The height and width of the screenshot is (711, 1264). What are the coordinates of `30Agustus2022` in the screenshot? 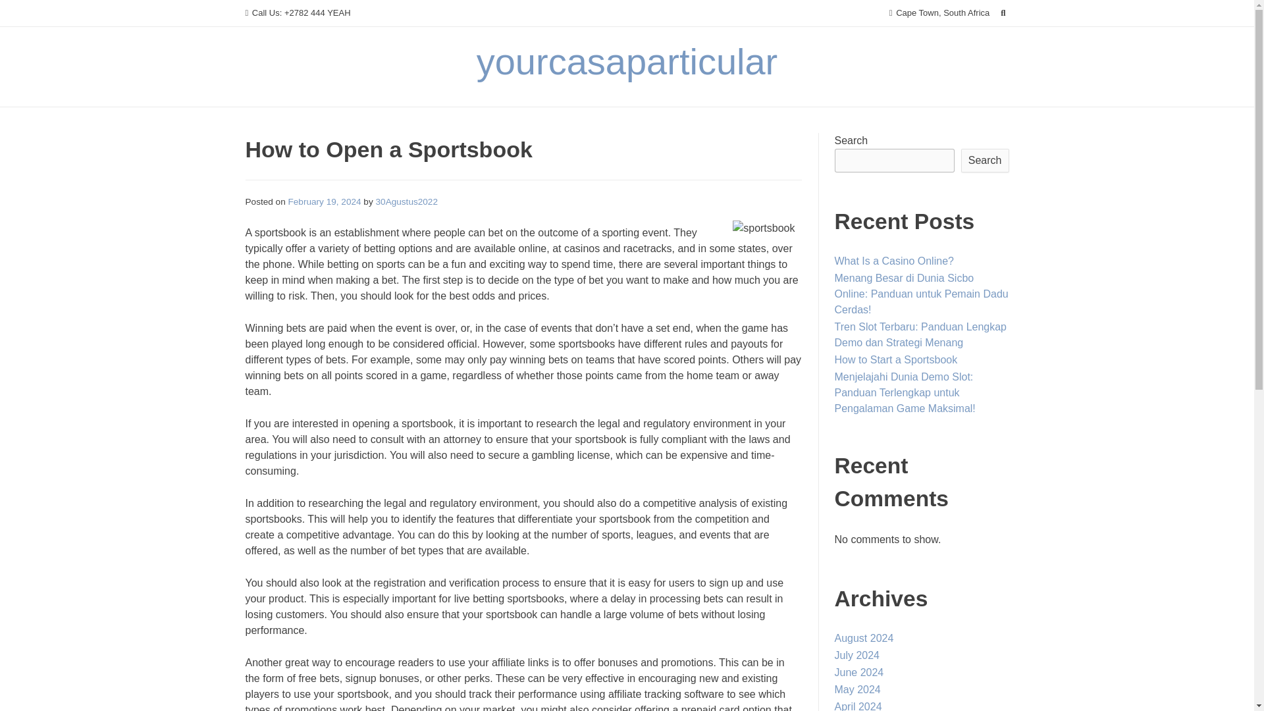 It's located at (406, 201).